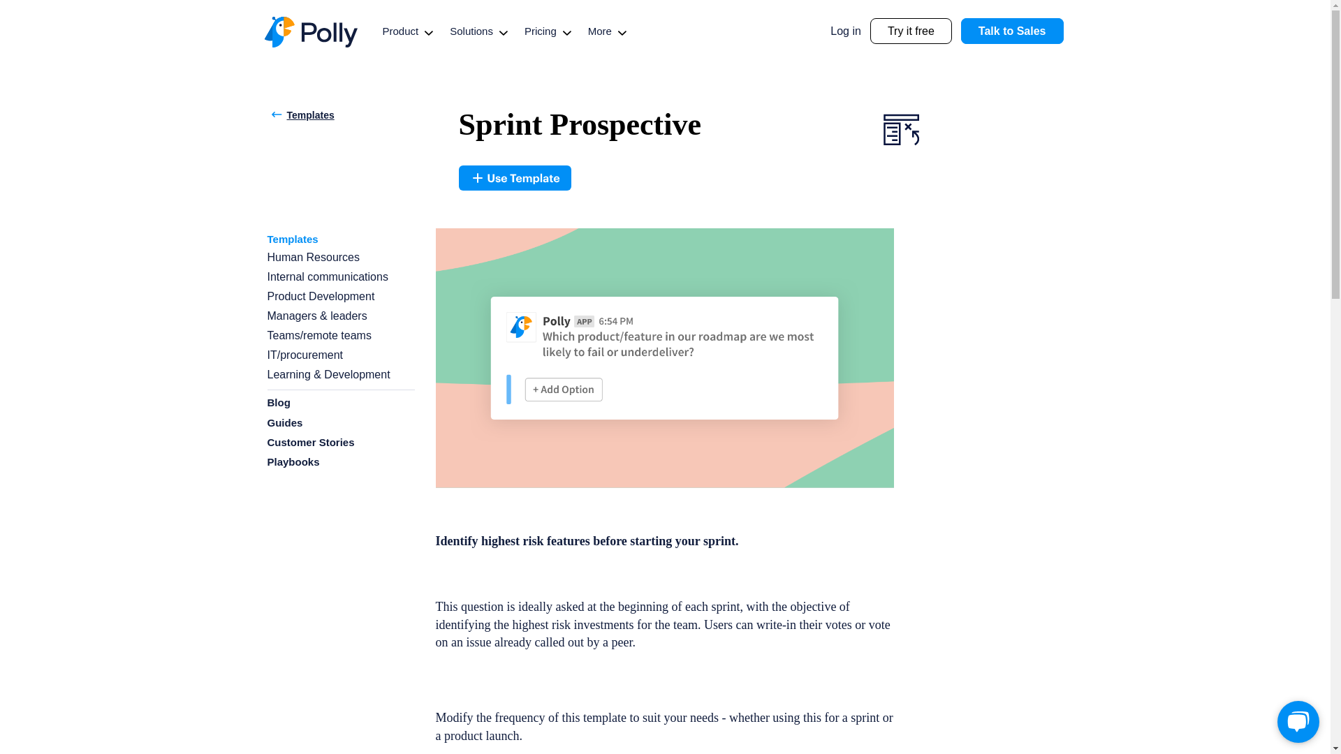 This screenshot has height=754, width=1341. I want to click on Polly-logo, so click(310, 32).